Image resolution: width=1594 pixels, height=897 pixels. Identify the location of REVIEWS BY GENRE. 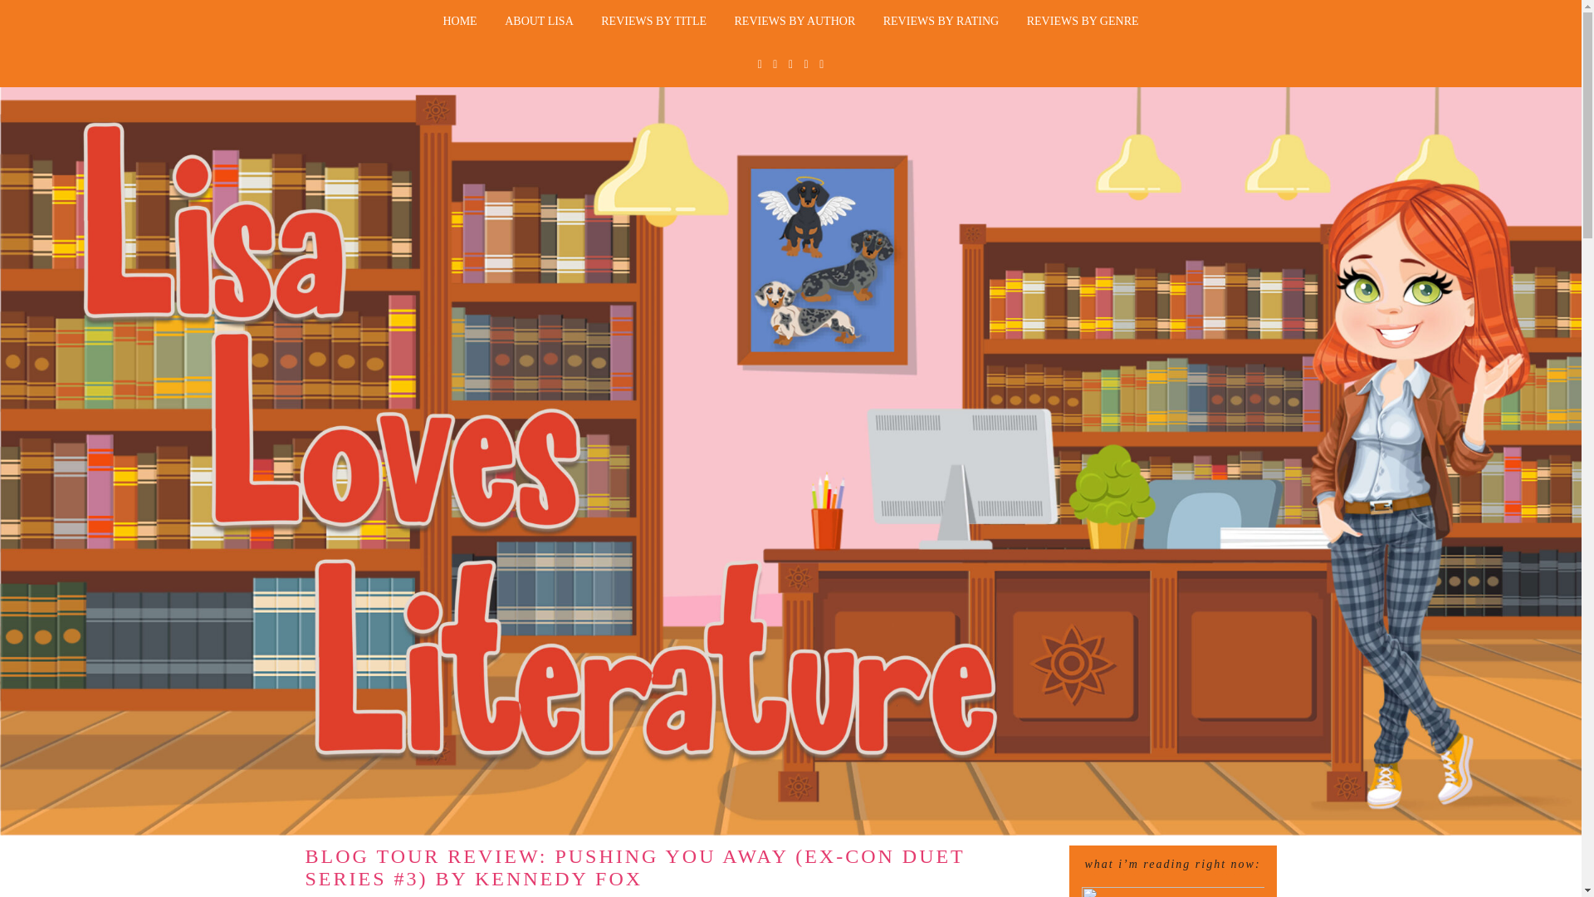
(1083, 22).